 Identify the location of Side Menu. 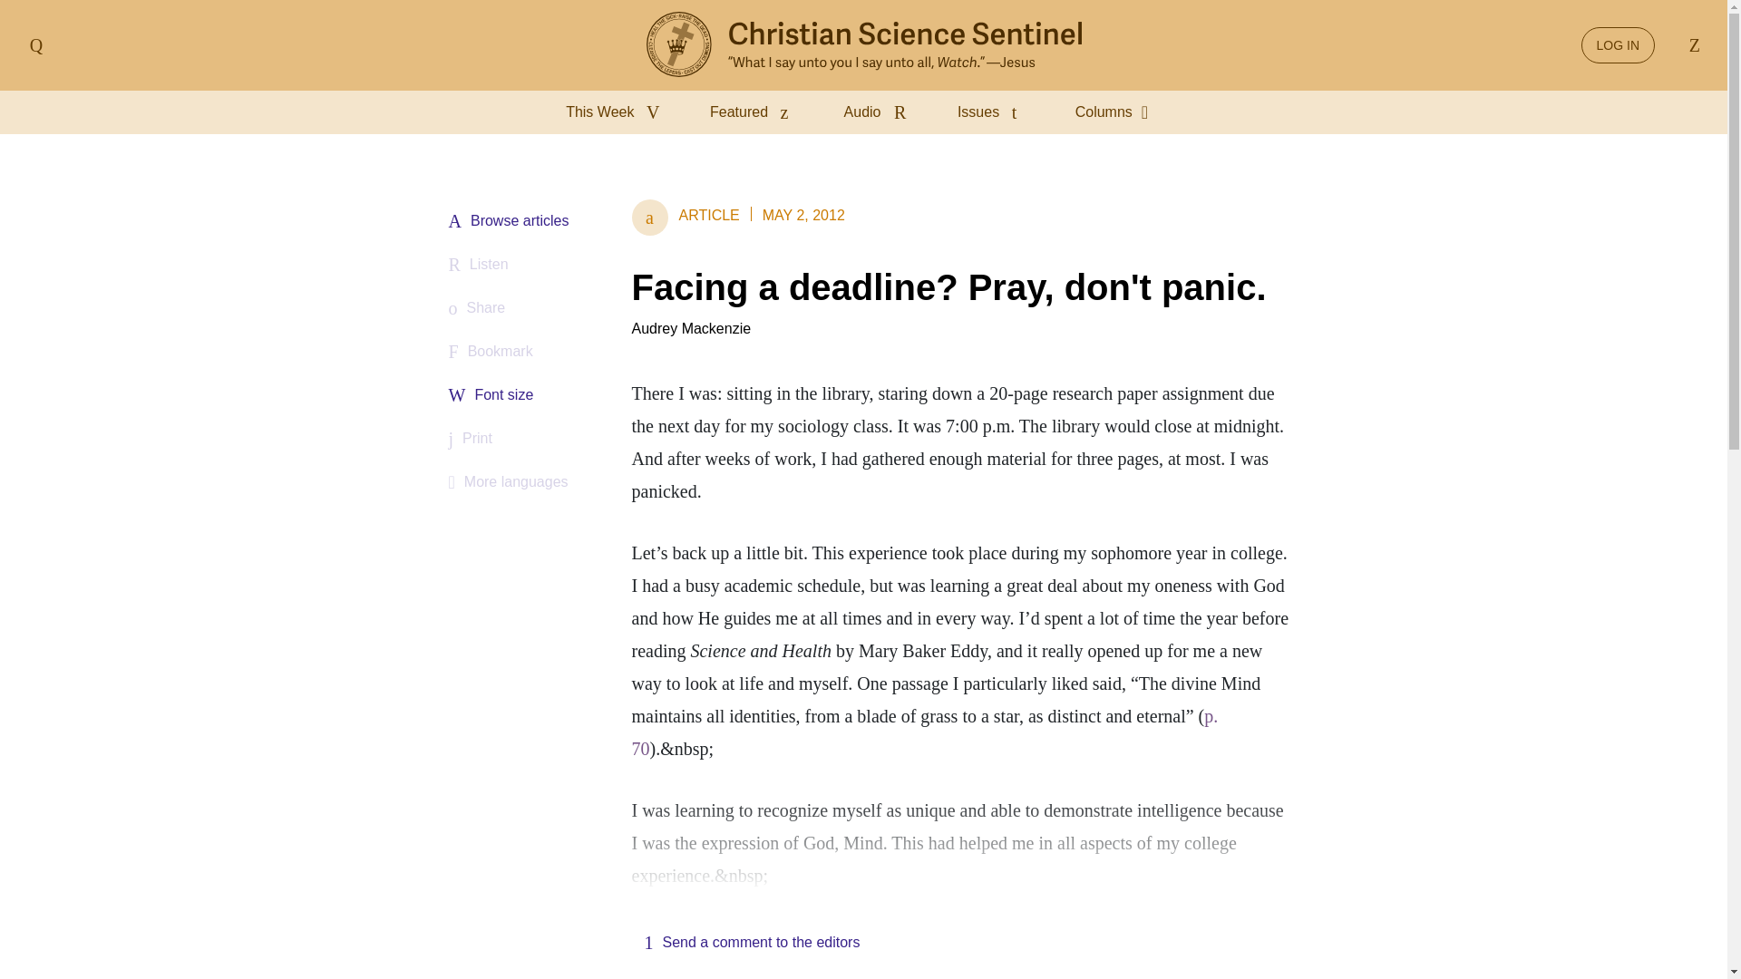
(35, 45).